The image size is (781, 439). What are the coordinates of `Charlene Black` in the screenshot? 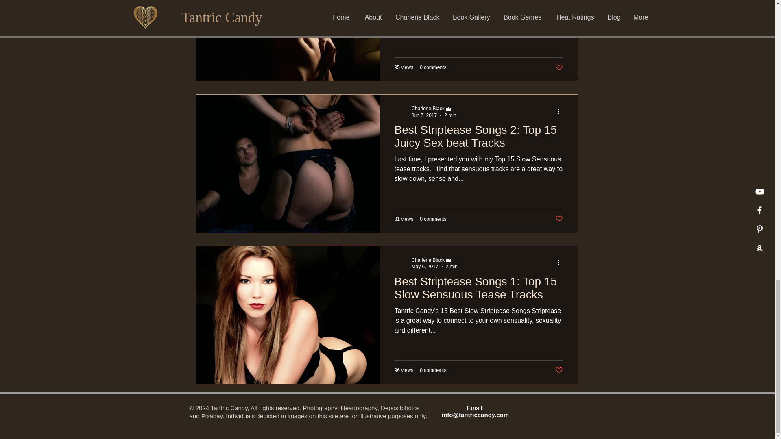 It's located at (428, 109).